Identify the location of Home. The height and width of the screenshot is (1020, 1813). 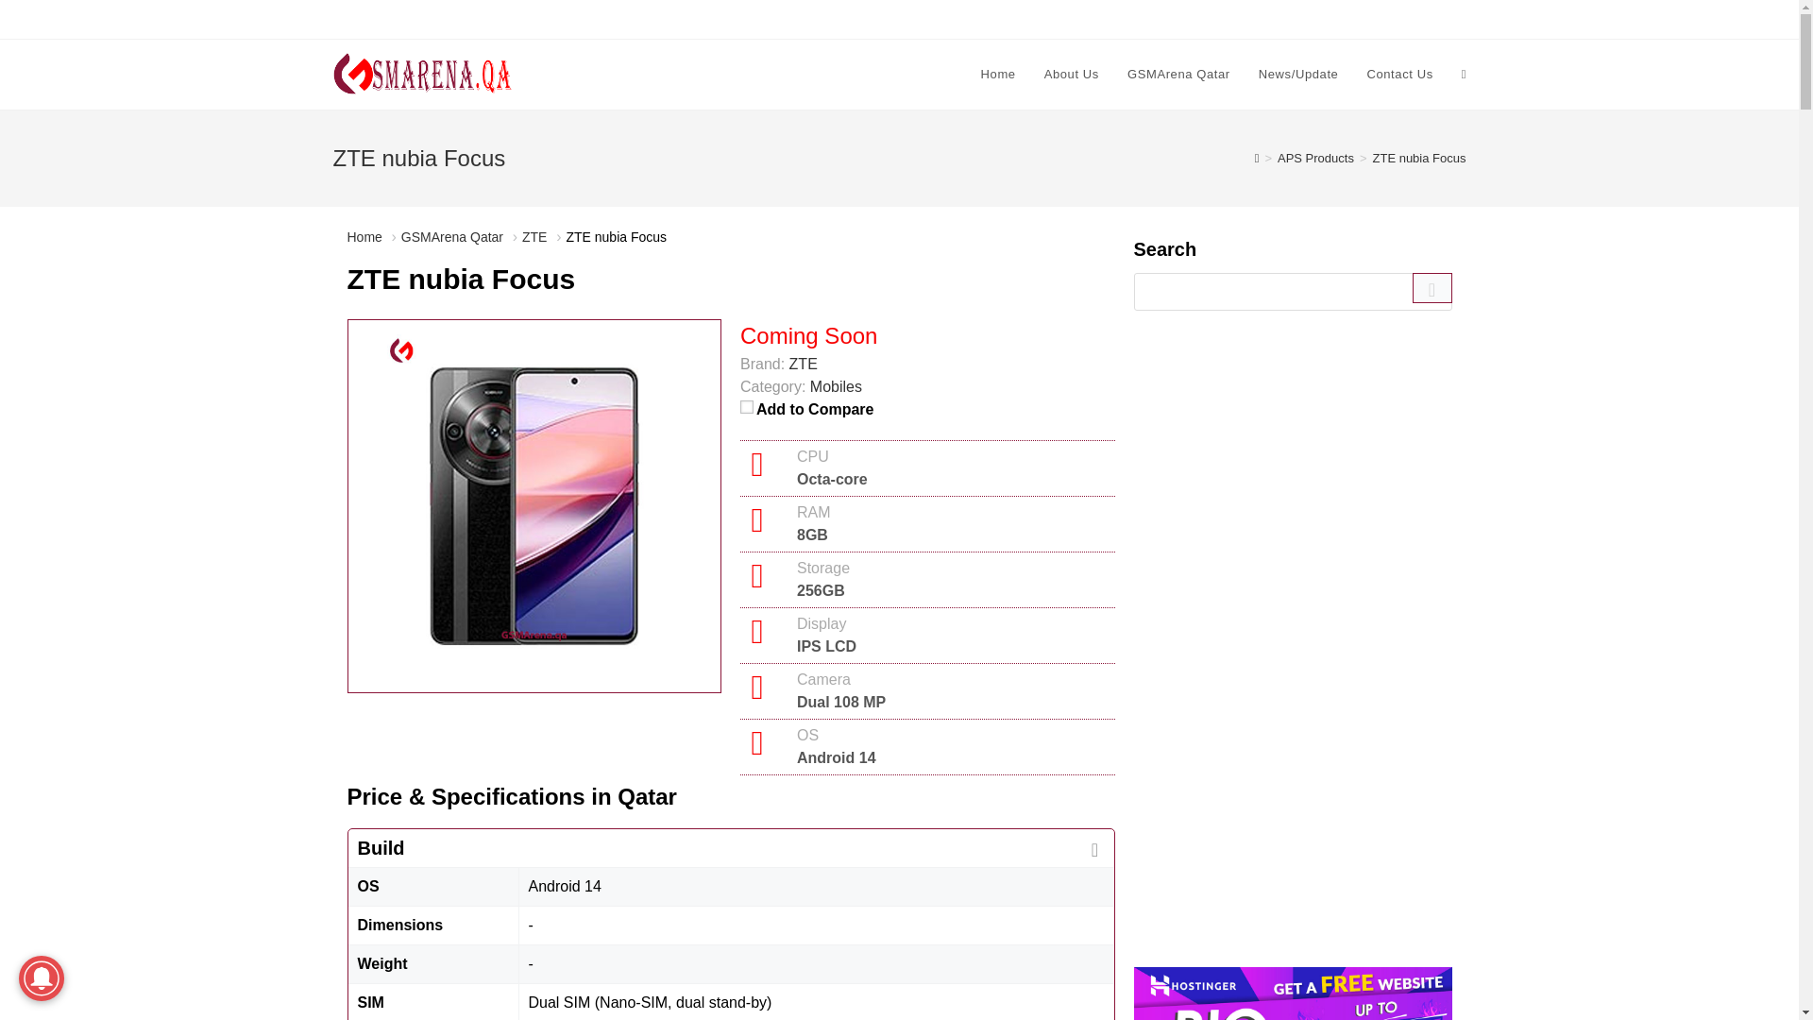
(364, 236).